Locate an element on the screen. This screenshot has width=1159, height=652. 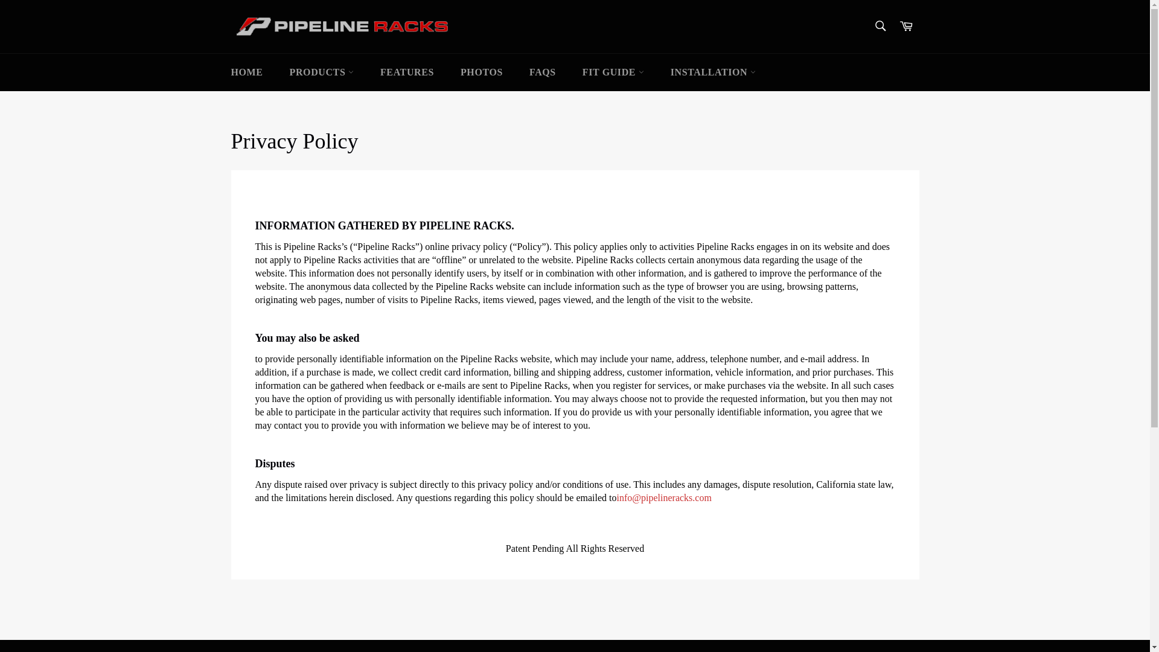
PHOTOS is located at coordinates (482, 72).